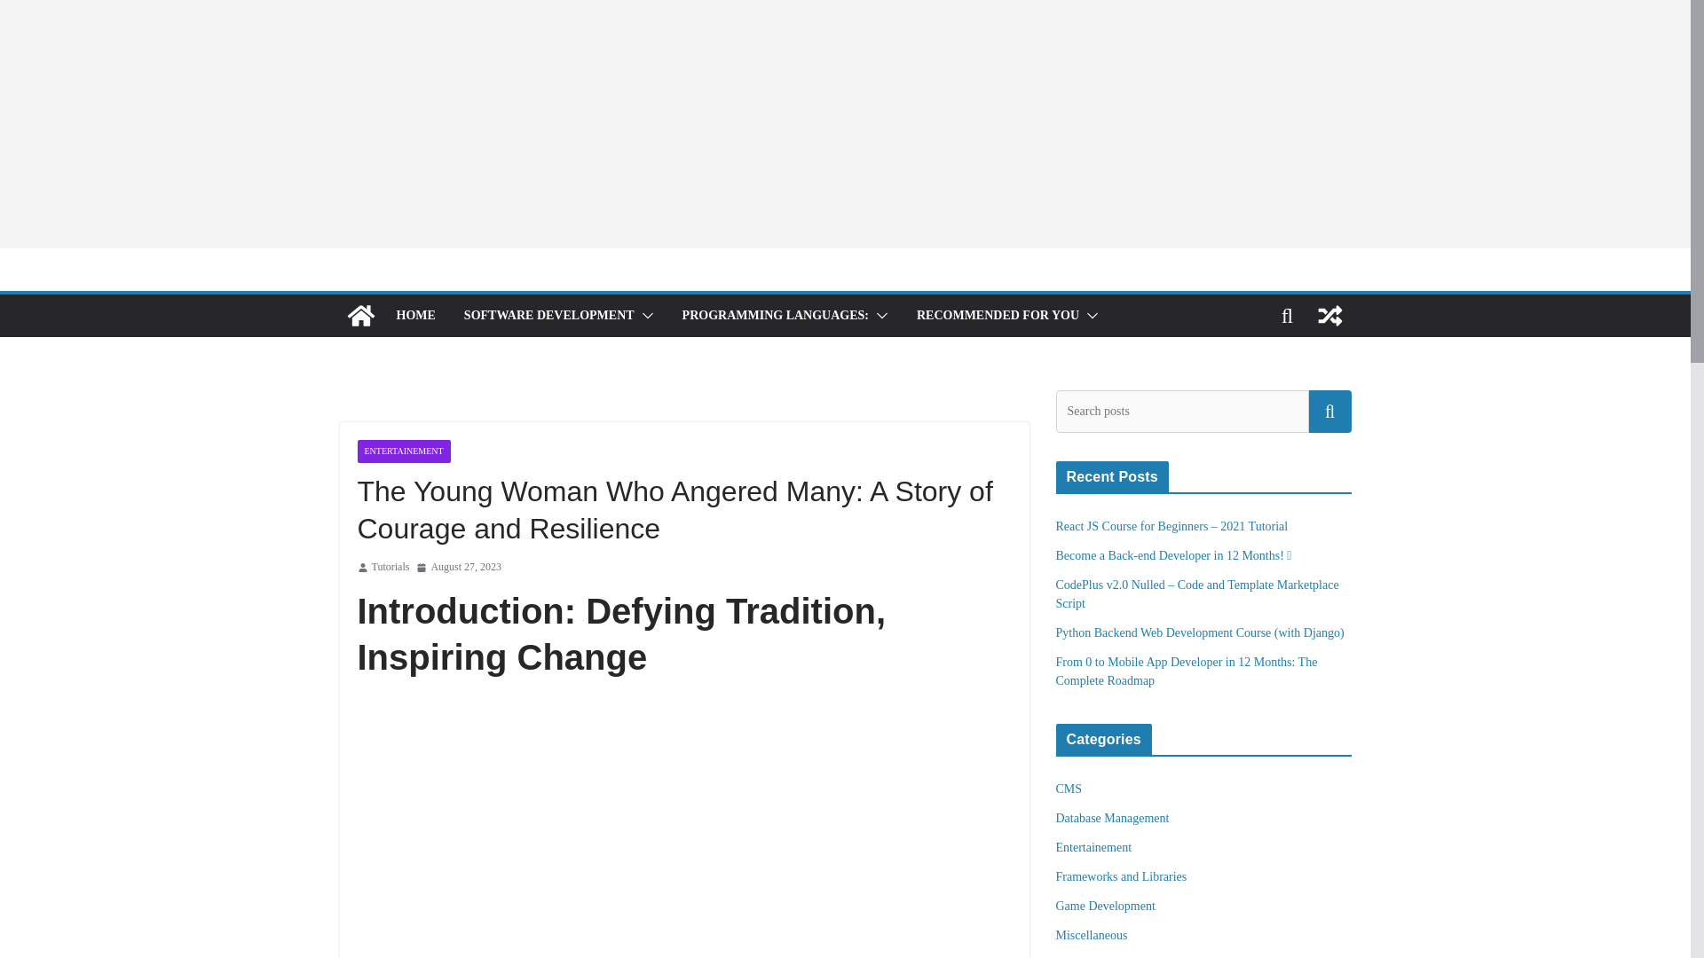 The height and width of the screenshot is (958, 1704). What do you see at coordinates (998, 316) in the screenshot?
I see `RECOMMENDED FOR YOU` at bounding box center [998, 316].